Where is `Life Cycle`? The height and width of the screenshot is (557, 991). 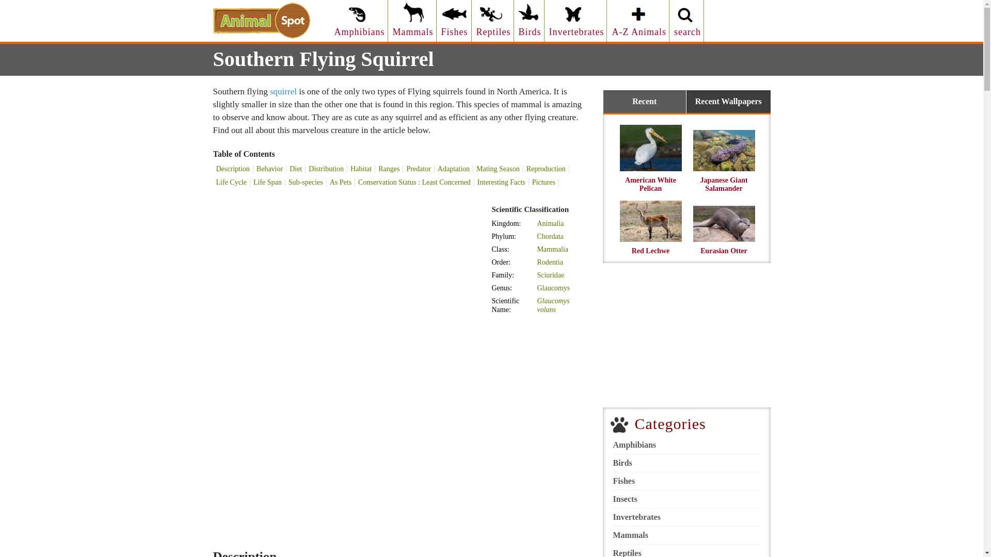 Life Cycle is located at coordinates (231, 182).